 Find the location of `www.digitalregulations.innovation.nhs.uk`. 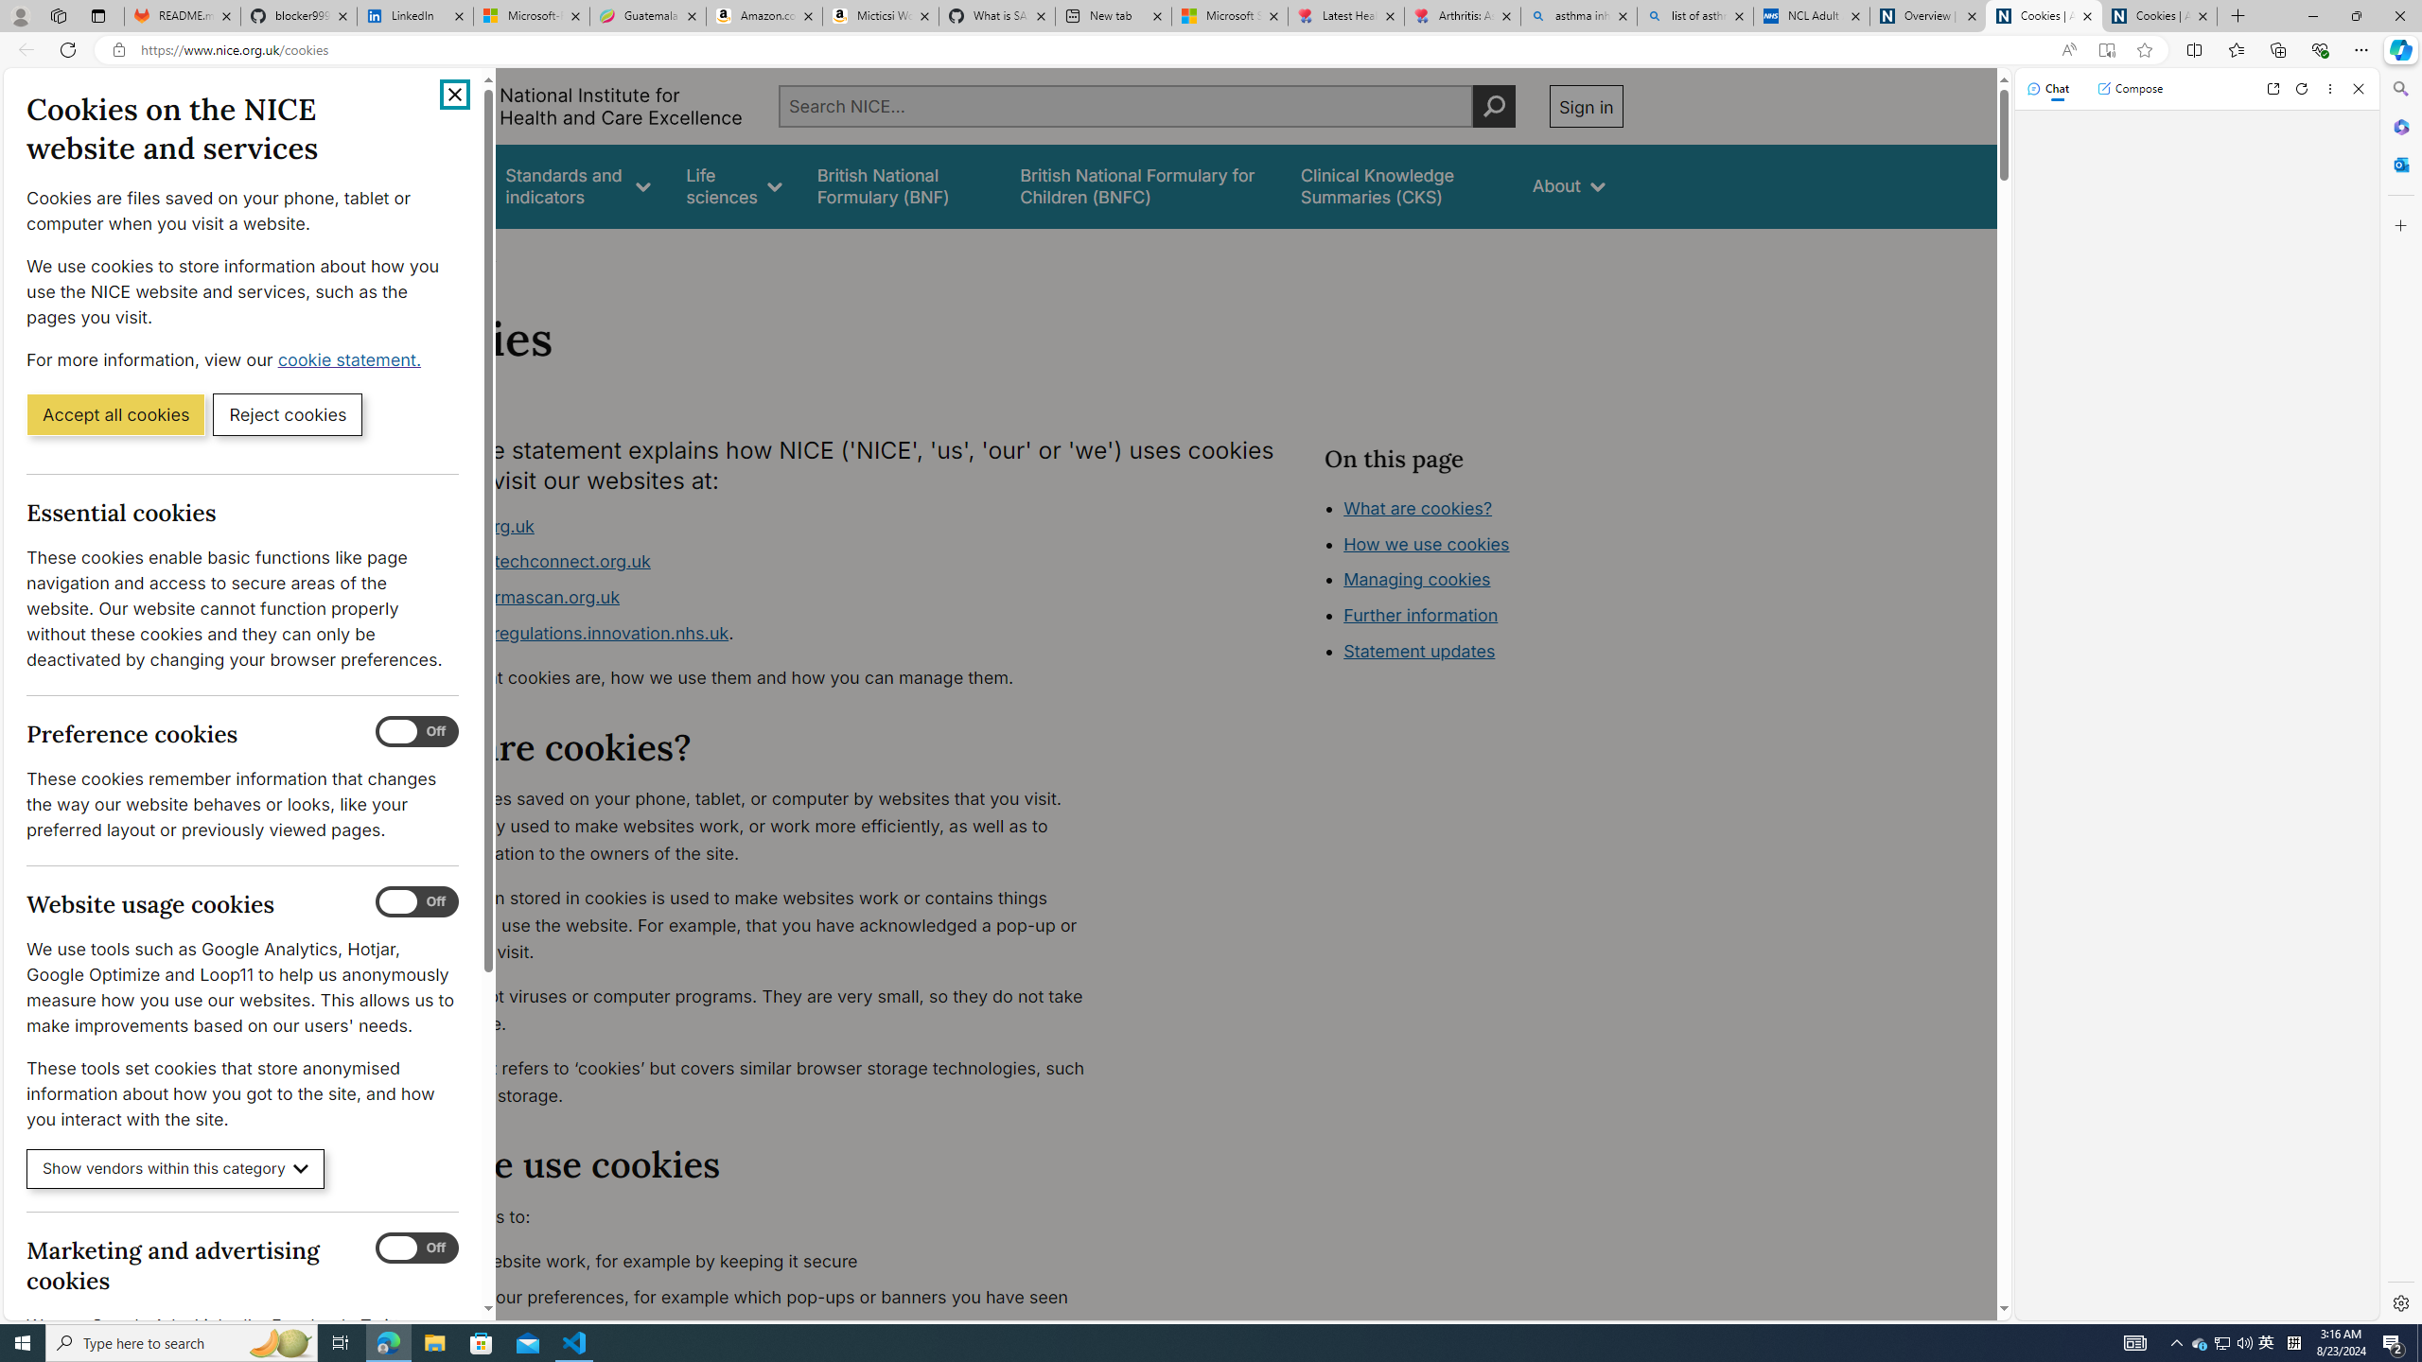

www.digitalregulations.innovation.nhs.uk is located at coordinates (562, 632).